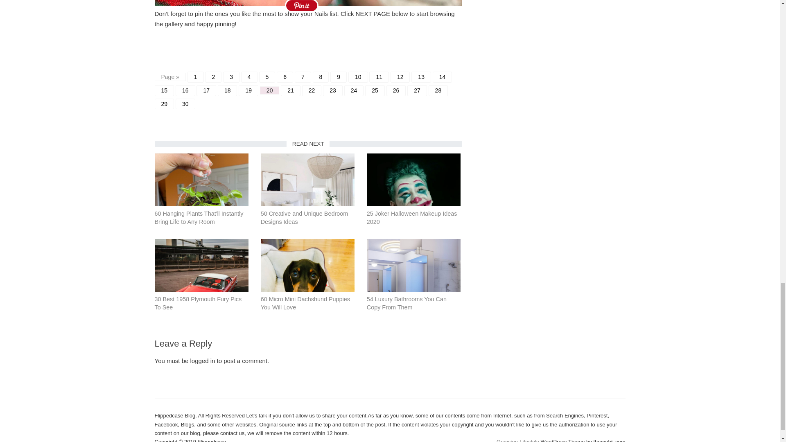  What do you see at coordinates (375, 91) in the screenshot?
I see `25` at bounding box center [375, 91].